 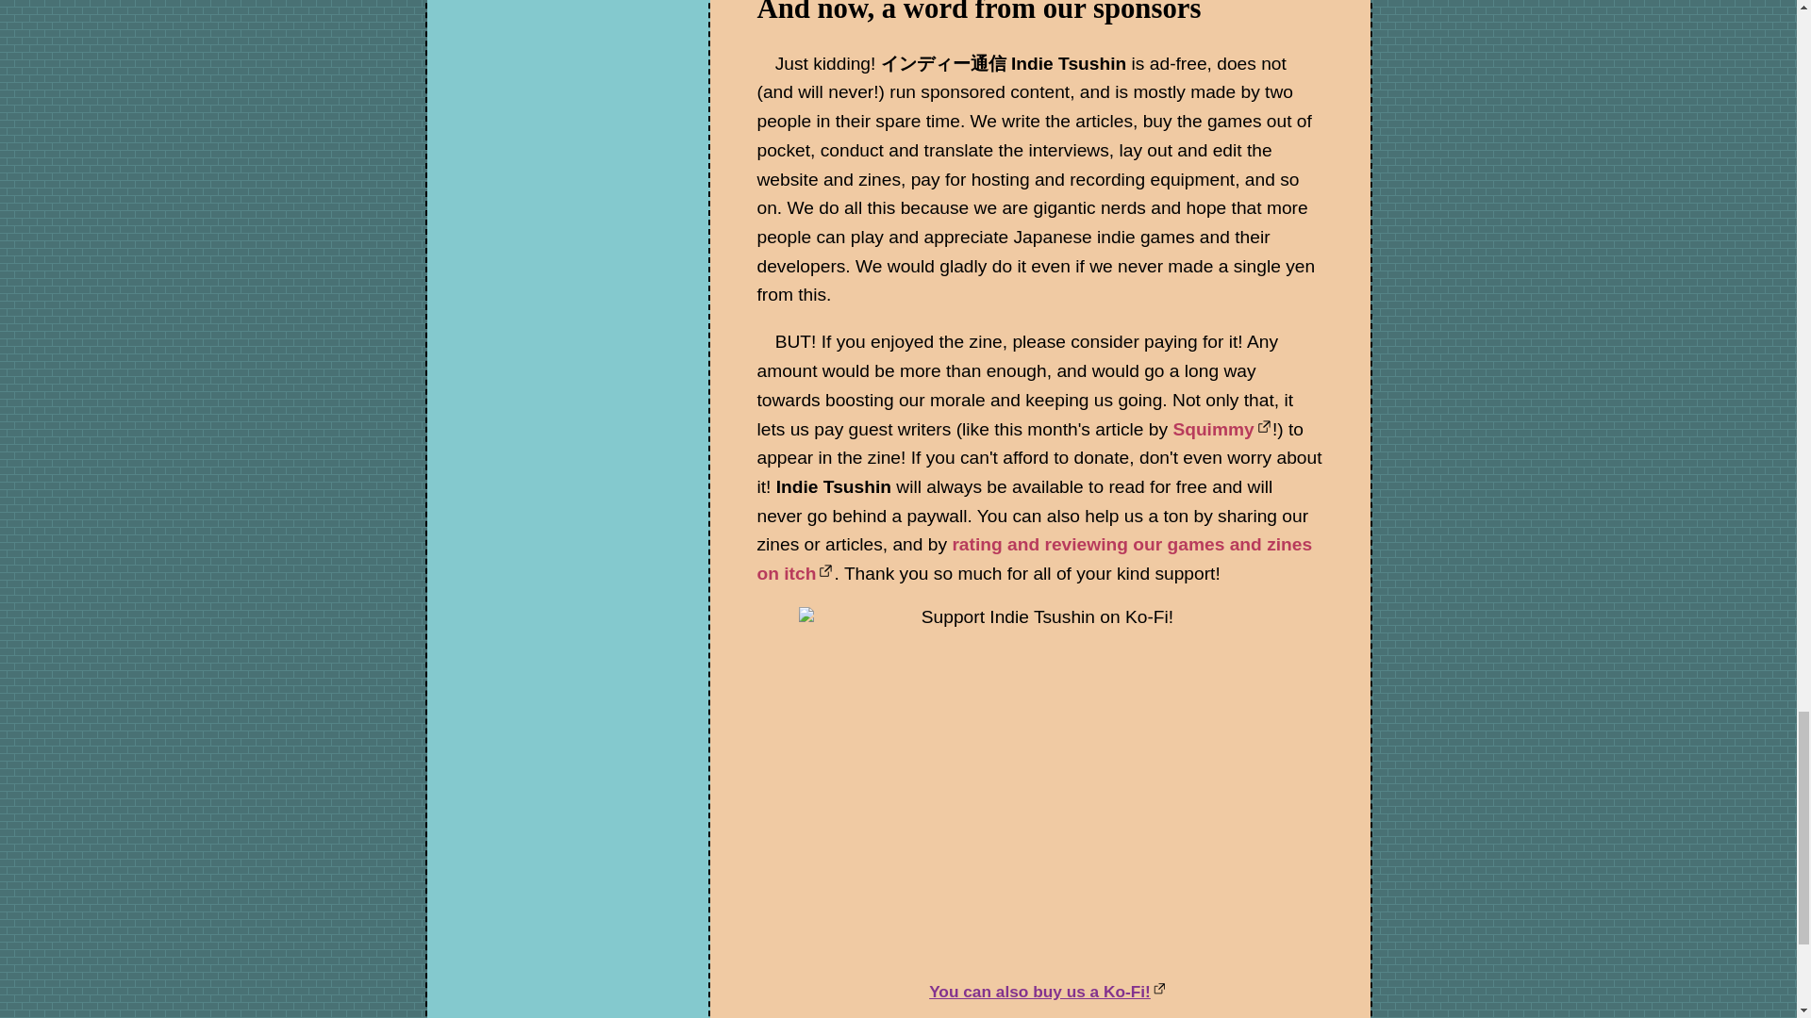 I want to click on You can also buy us a Ko-Fi!, so click(x=1047, y=992).